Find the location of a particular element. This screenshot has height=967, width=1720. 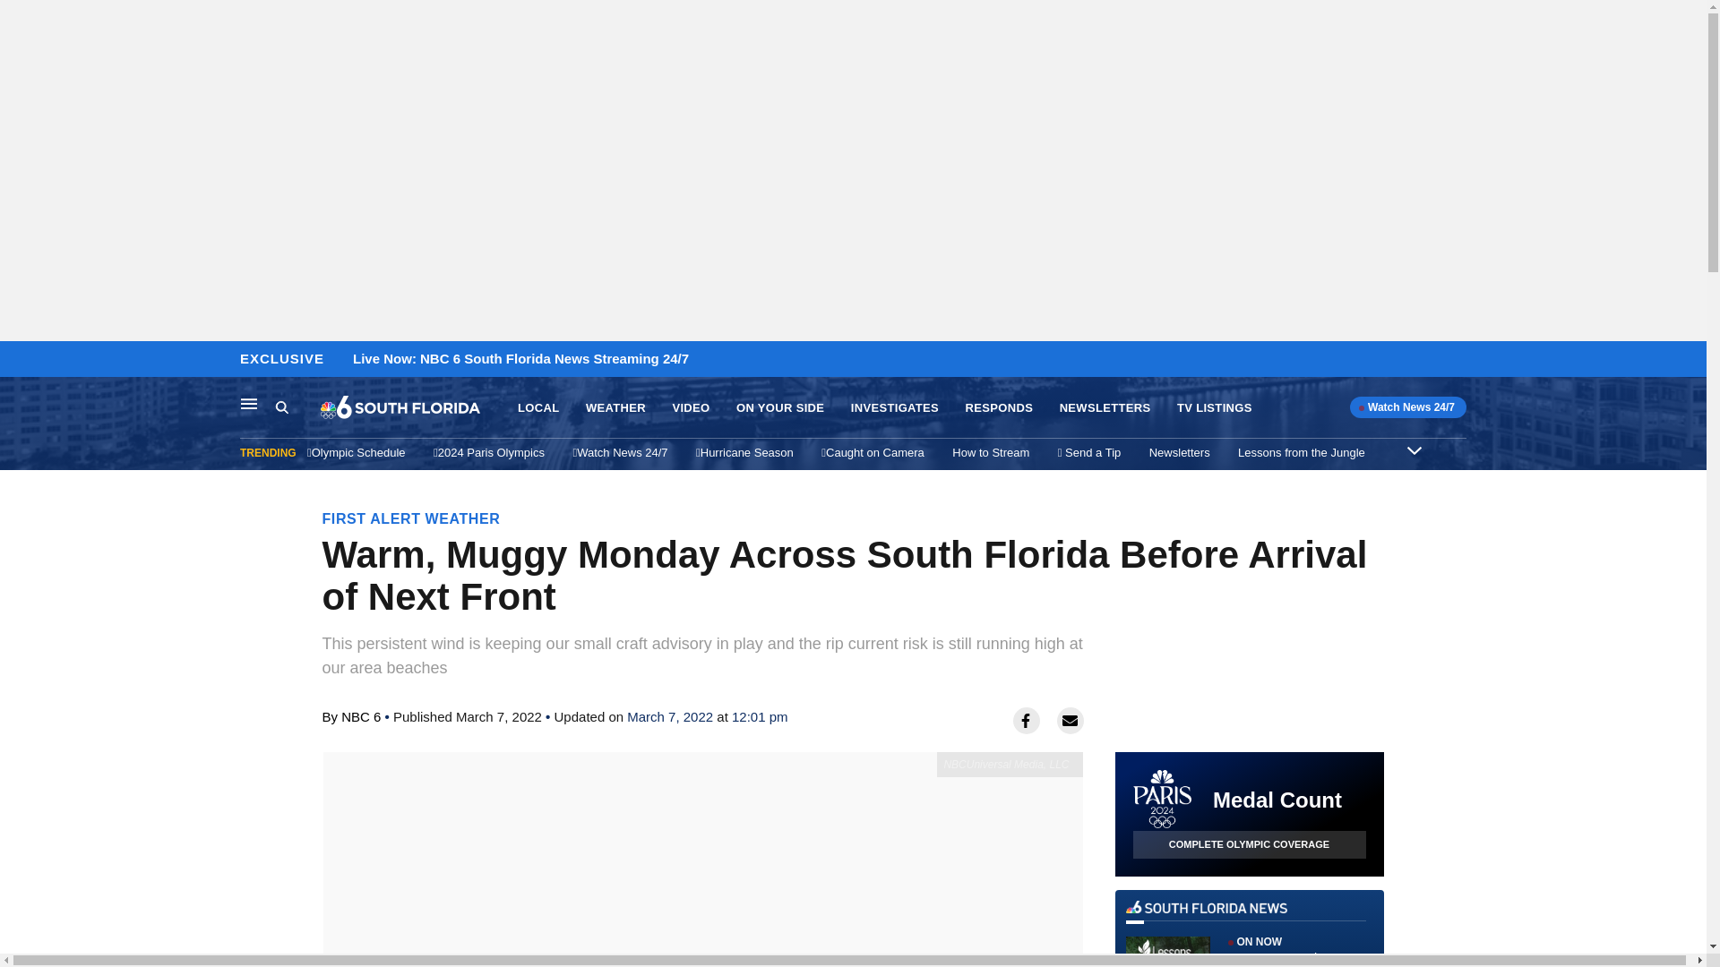

FIRST ALERT WEATHER is located at coordinates (411, 518).